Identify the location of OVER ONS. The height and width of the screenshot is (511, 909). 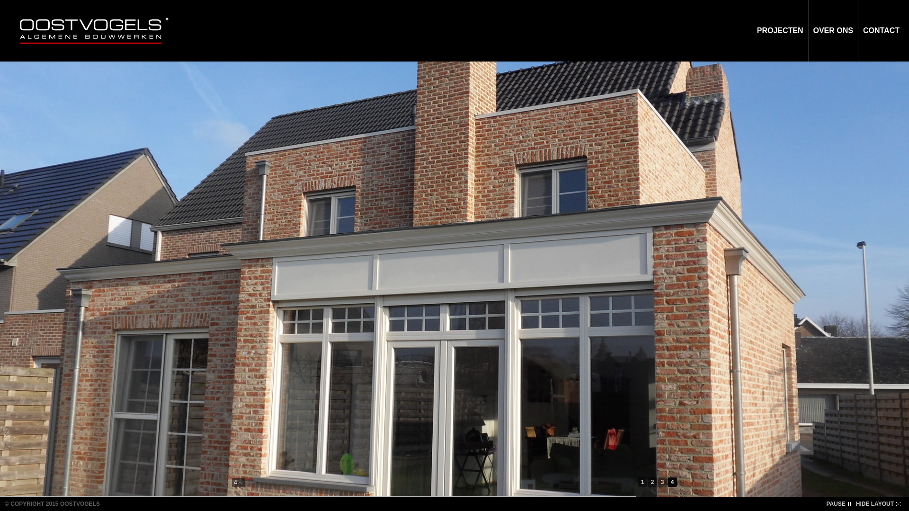
(833, 31).